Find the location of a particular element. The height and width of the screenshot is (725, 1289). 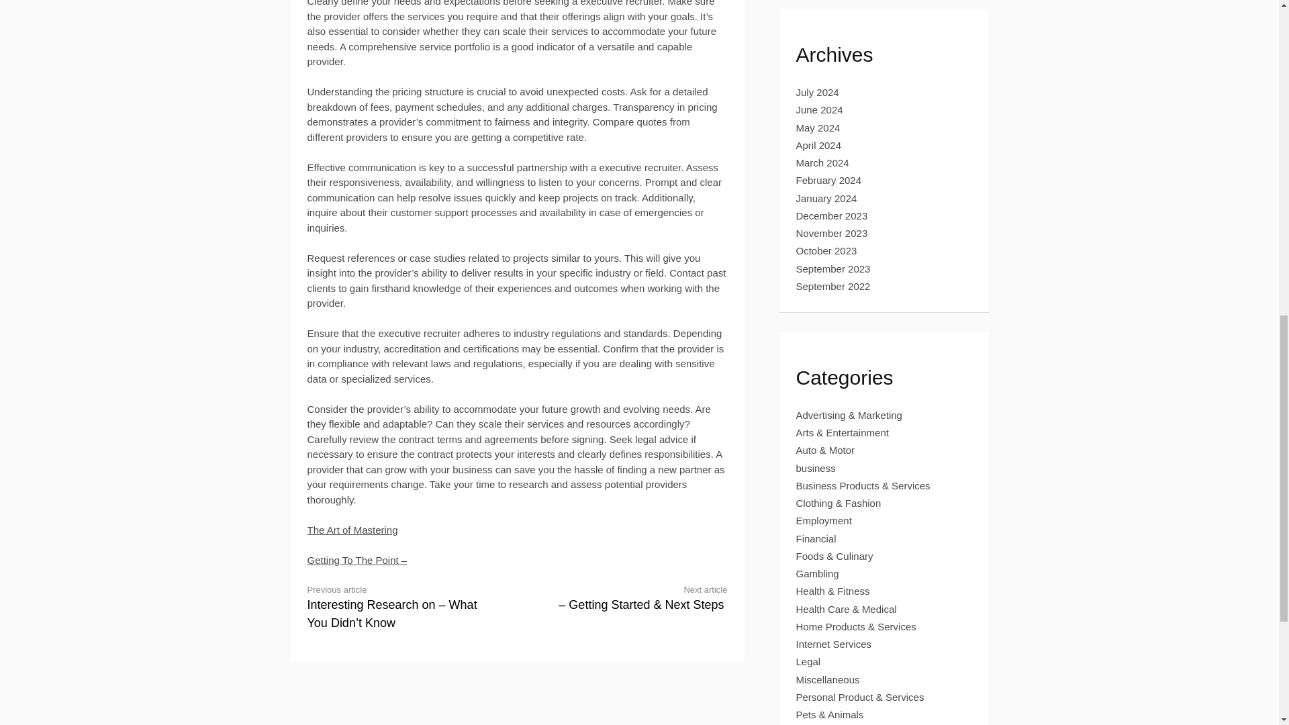

January 2024 is located at coordinates (826, 198).